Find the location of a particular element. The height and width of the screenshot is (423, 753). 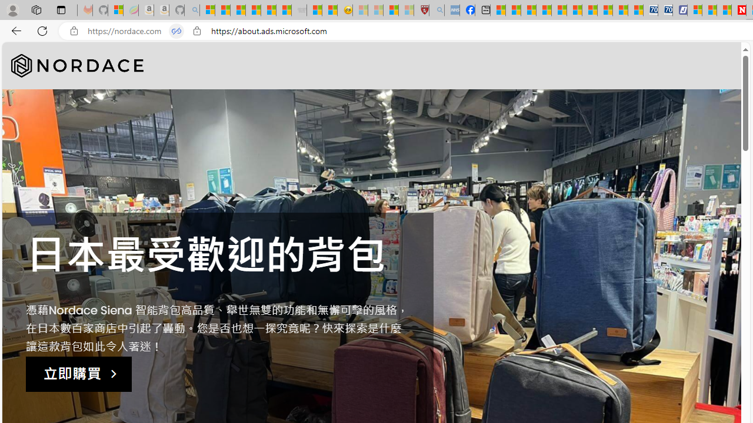

Climate Damage Becomes Too Severe To Reverse is located at coordinates (544, 11).